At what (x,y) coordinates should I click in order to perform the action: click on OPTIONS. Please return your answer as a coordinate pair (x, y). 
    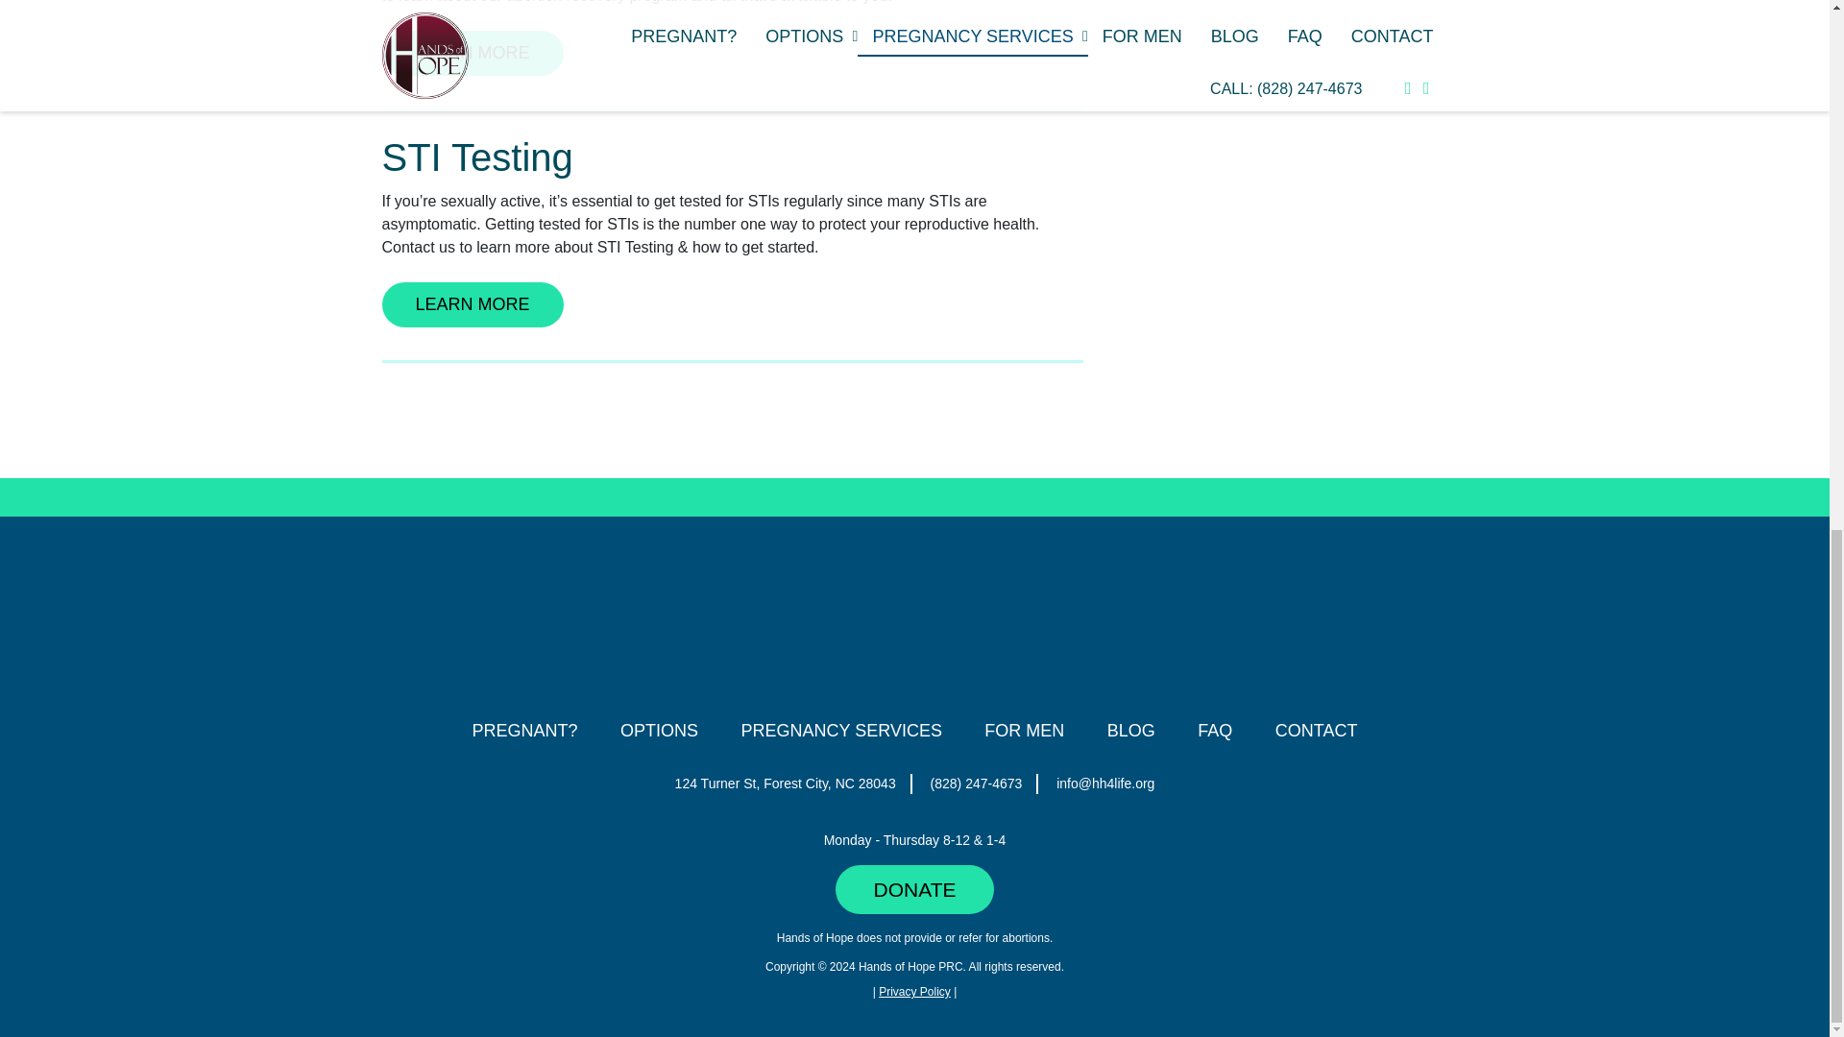
    Looking at the image, I should click on (659, 730).